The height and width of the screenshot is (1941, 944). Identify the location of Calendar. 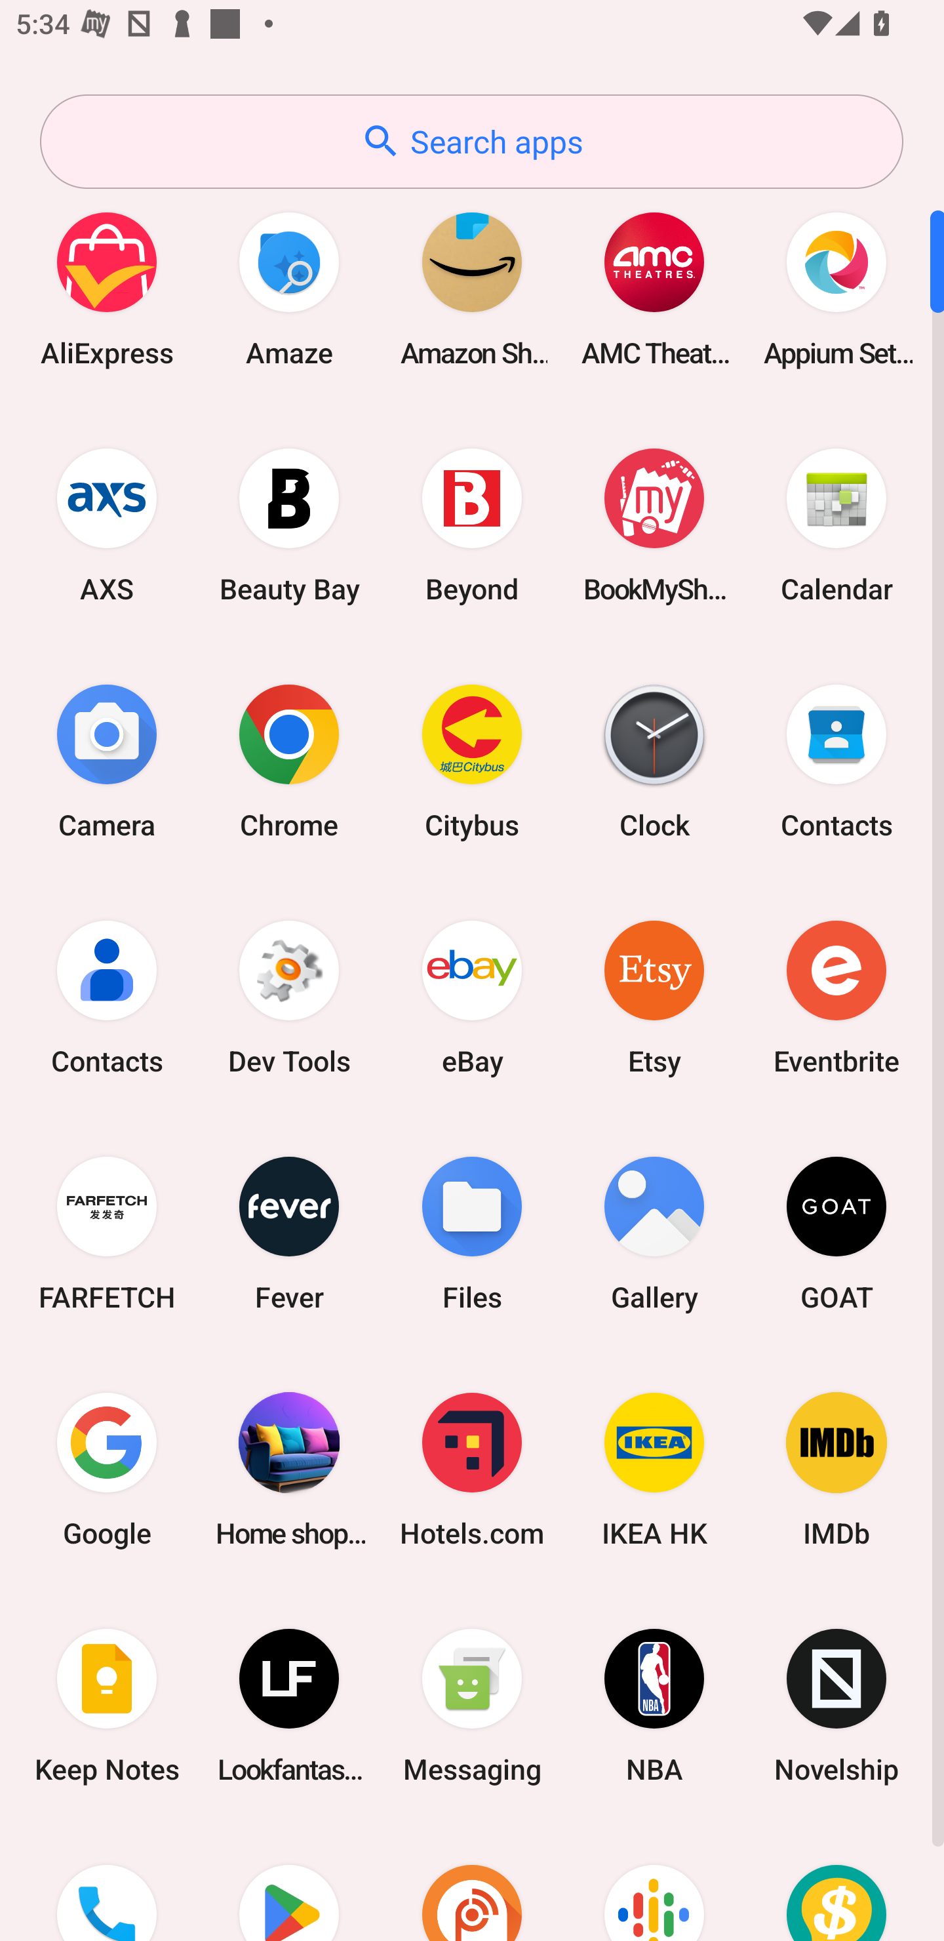
(836, 525).